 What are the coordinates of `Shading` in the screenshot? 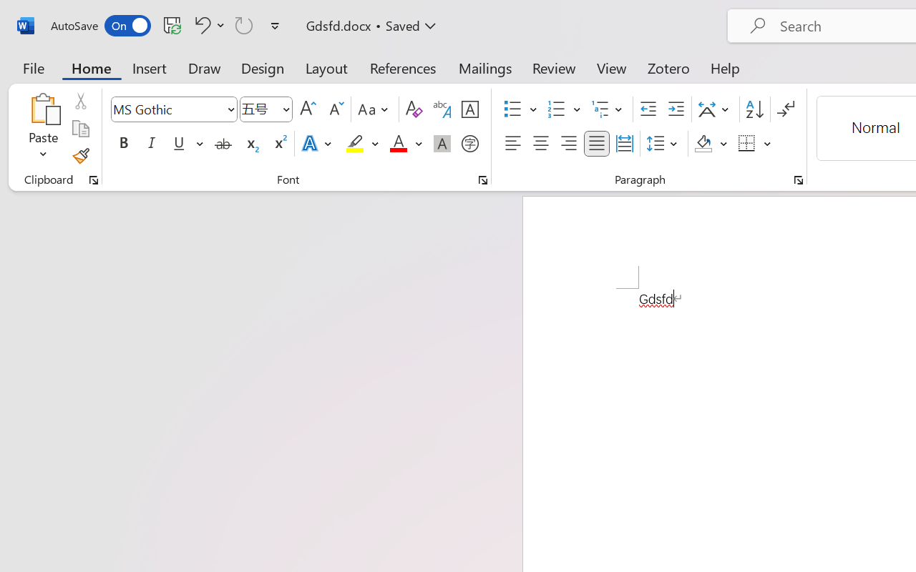 It's located at (711, 144).